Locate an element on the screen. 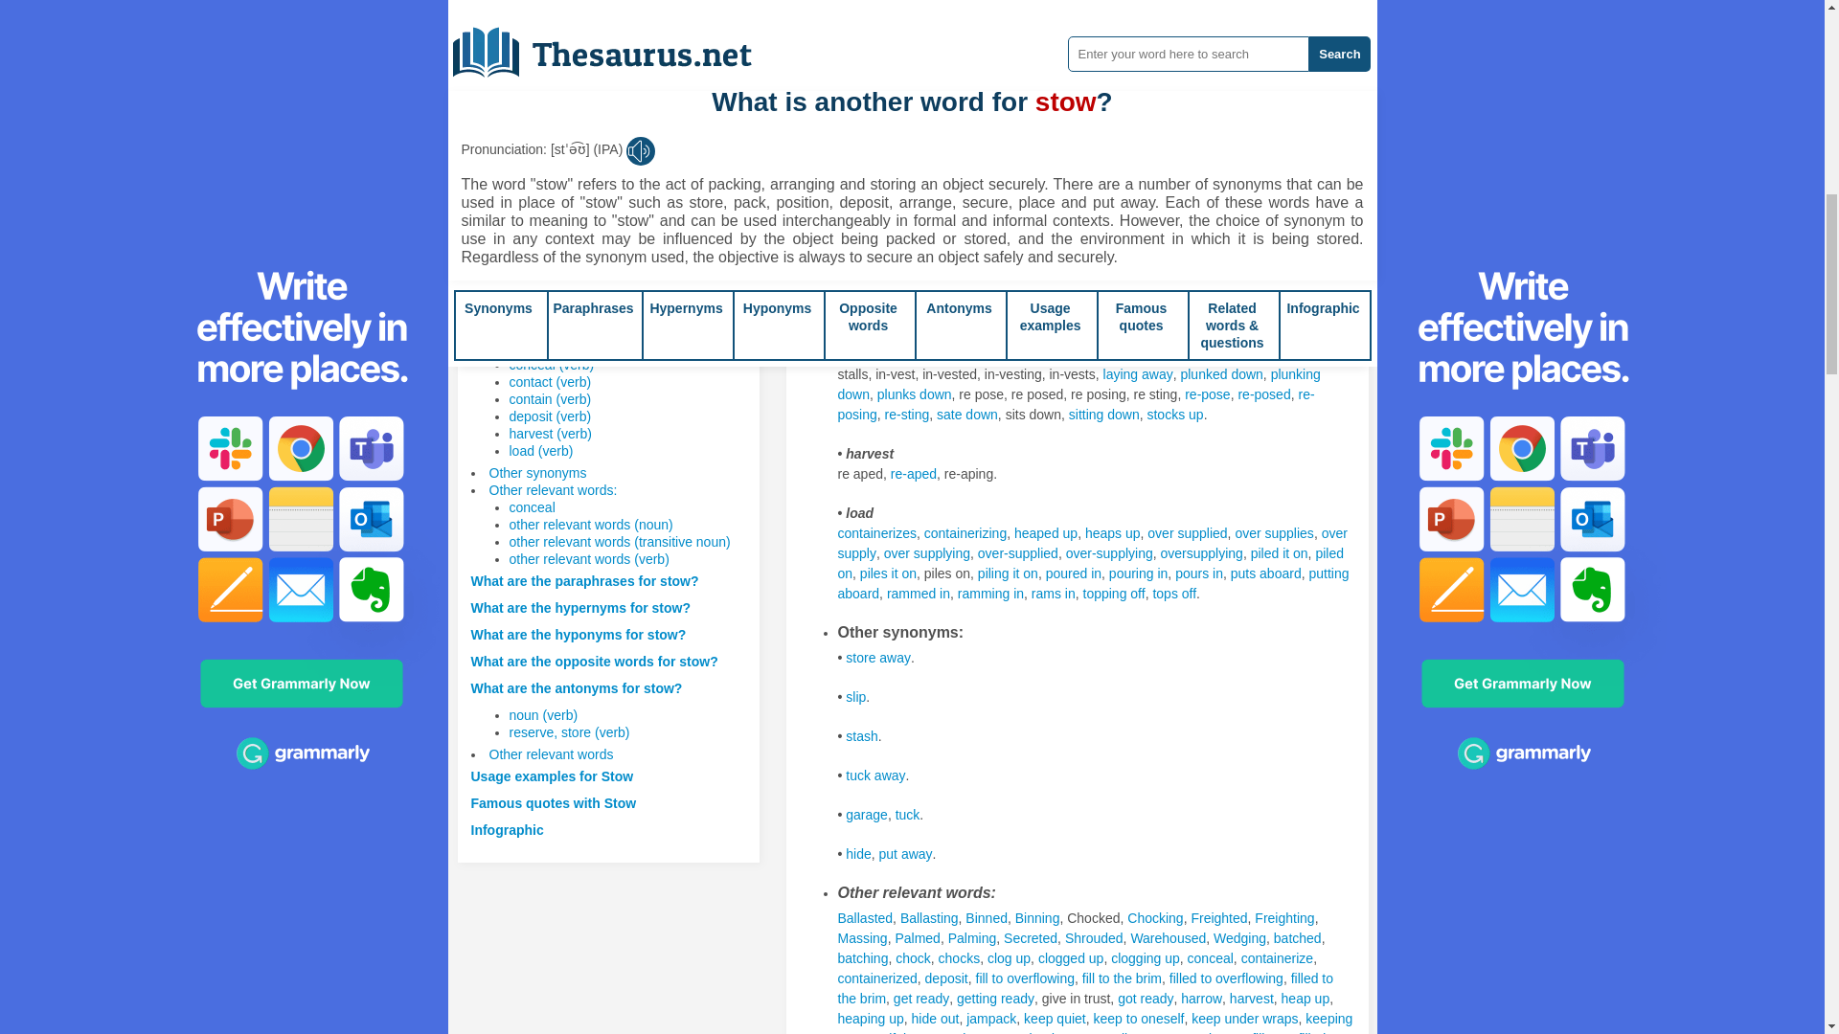 The image size is (1839, 1034). Other synonyms is located at coordinates (537, 473).